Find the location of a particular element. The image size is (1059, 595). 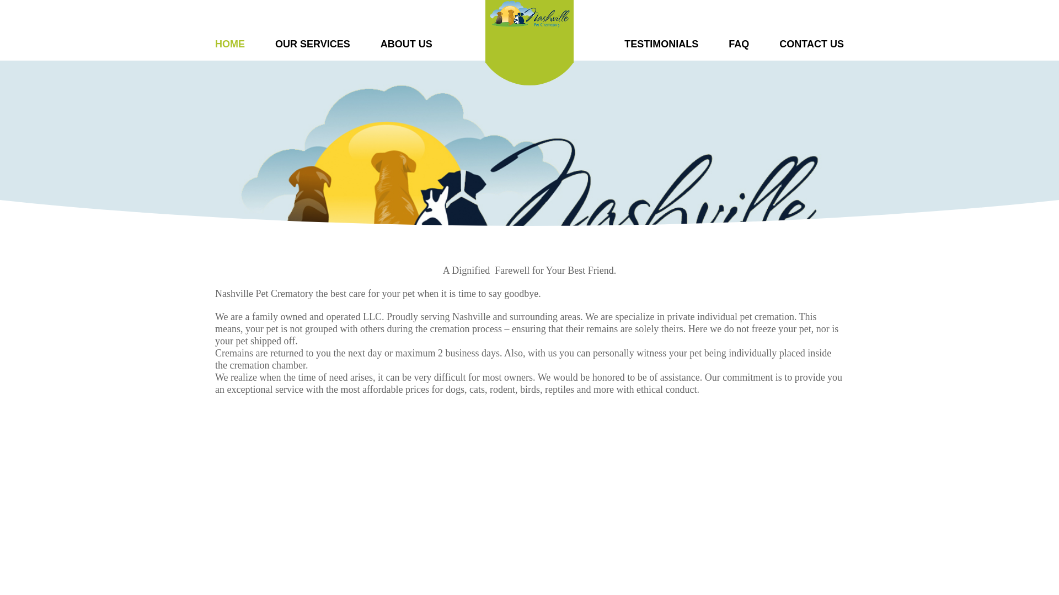

ABOUT US is located at coordinates (406, 44).